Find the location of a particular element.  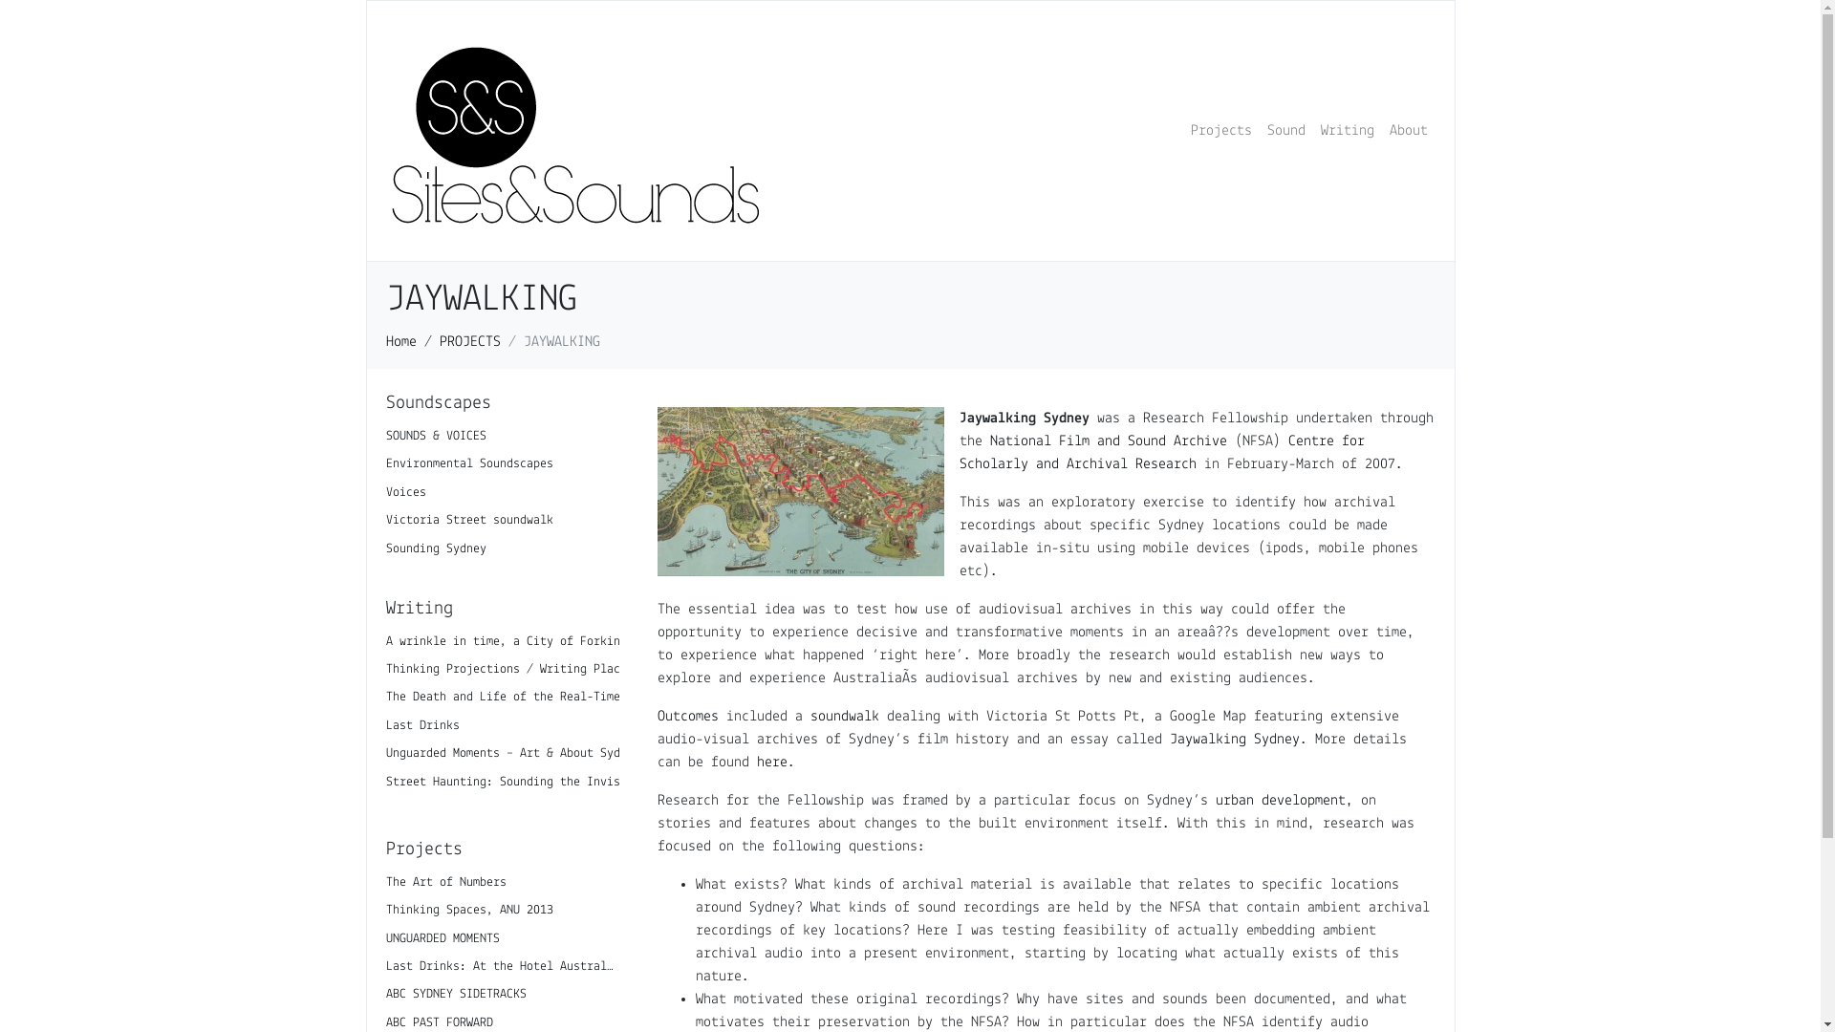

here is located at coordinates (772, 763).